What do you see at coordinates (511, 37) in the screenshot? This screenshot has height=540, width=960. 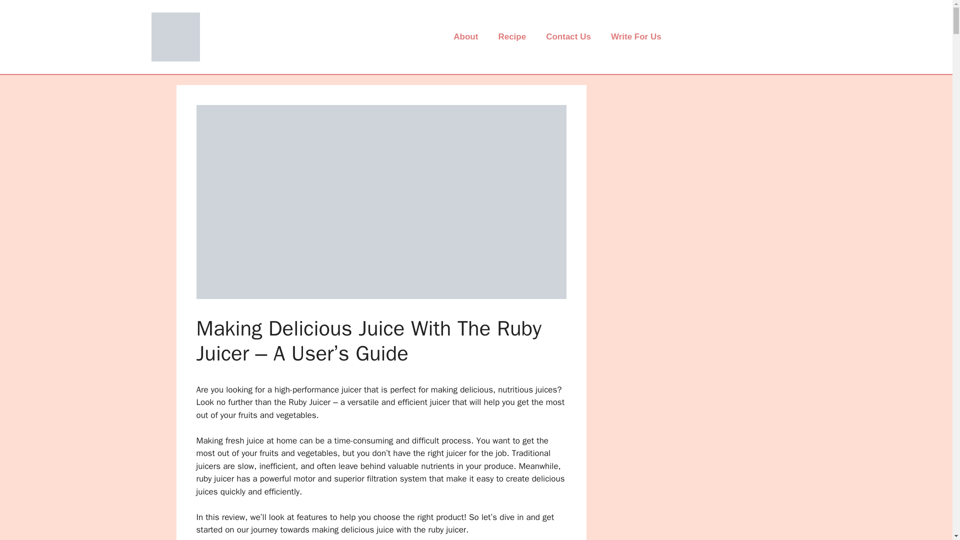 I see `Recipe` at bounding box center [511, 37].